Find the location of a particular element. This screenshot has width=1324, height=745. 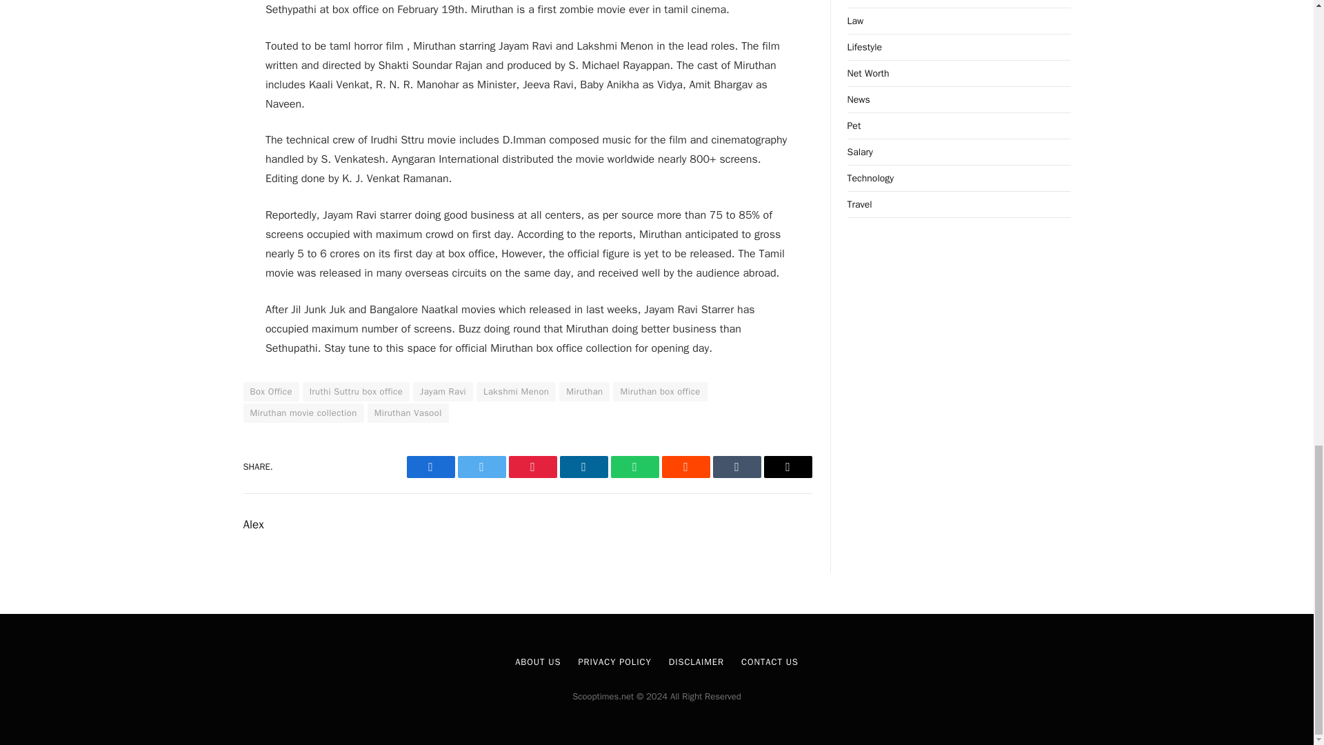

Miruthan Vasool is located at coordinates (408, 413).